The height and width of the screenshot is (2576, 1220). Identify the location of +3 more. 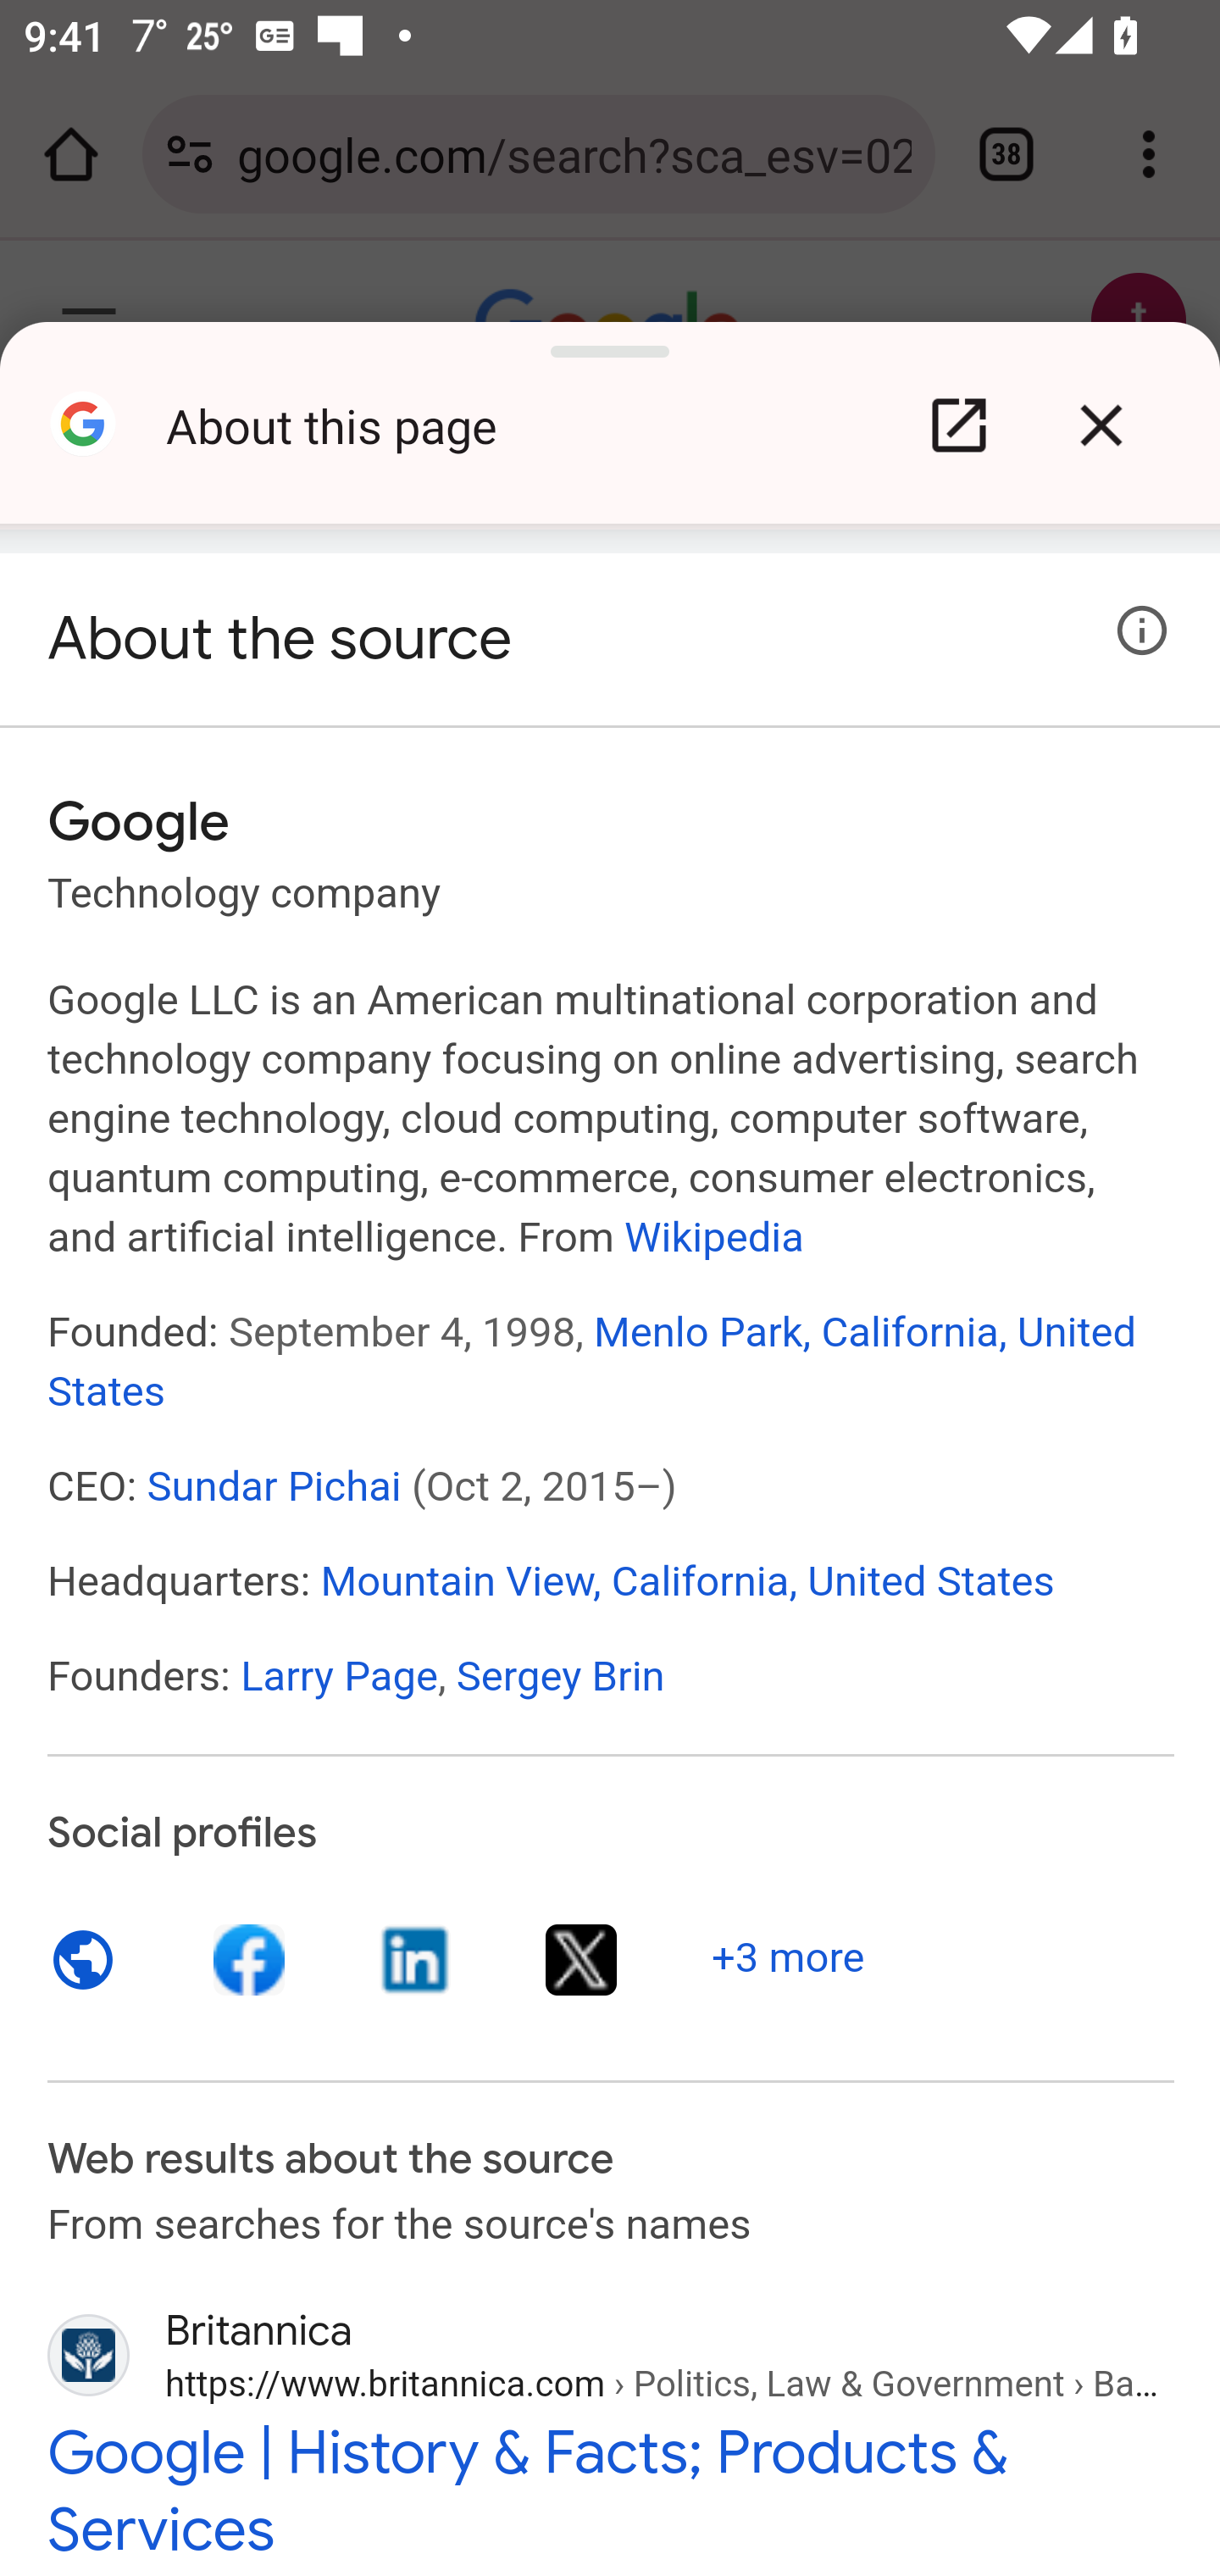
(788, 1957).